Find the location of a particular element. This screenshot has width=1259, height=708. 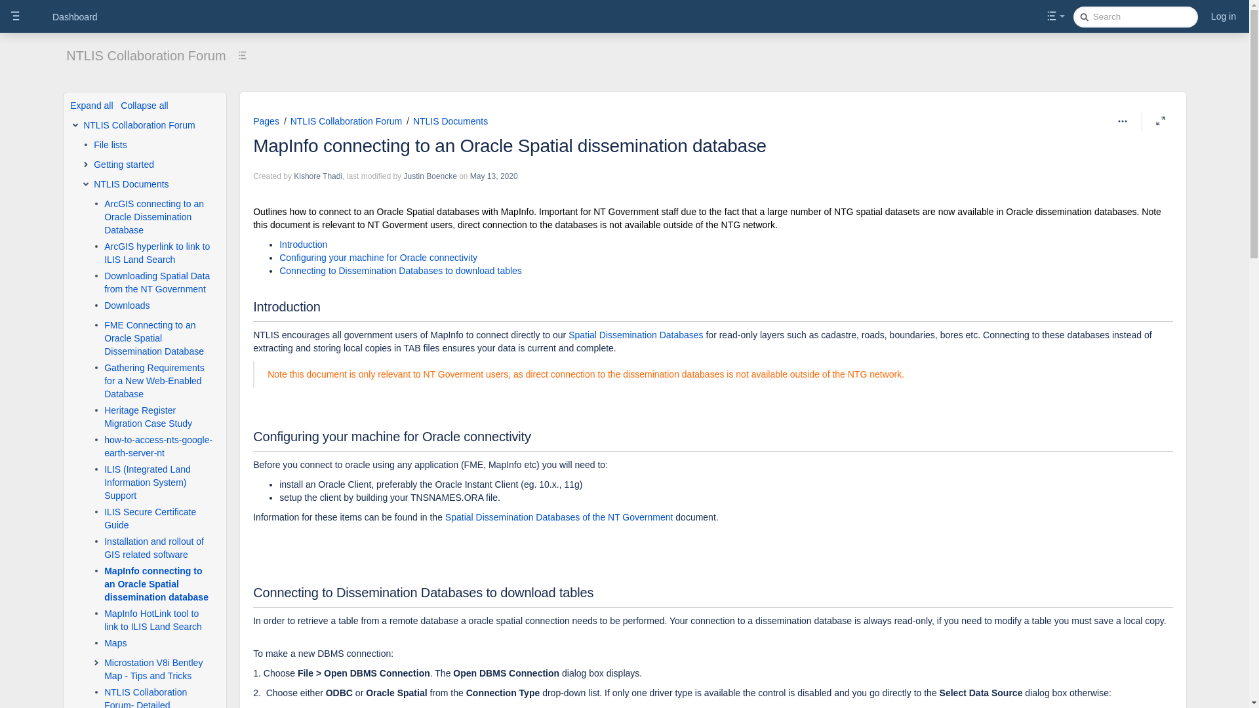

how-to-access-nts-google-earth-server-nt is located at coordinates (159, 446).